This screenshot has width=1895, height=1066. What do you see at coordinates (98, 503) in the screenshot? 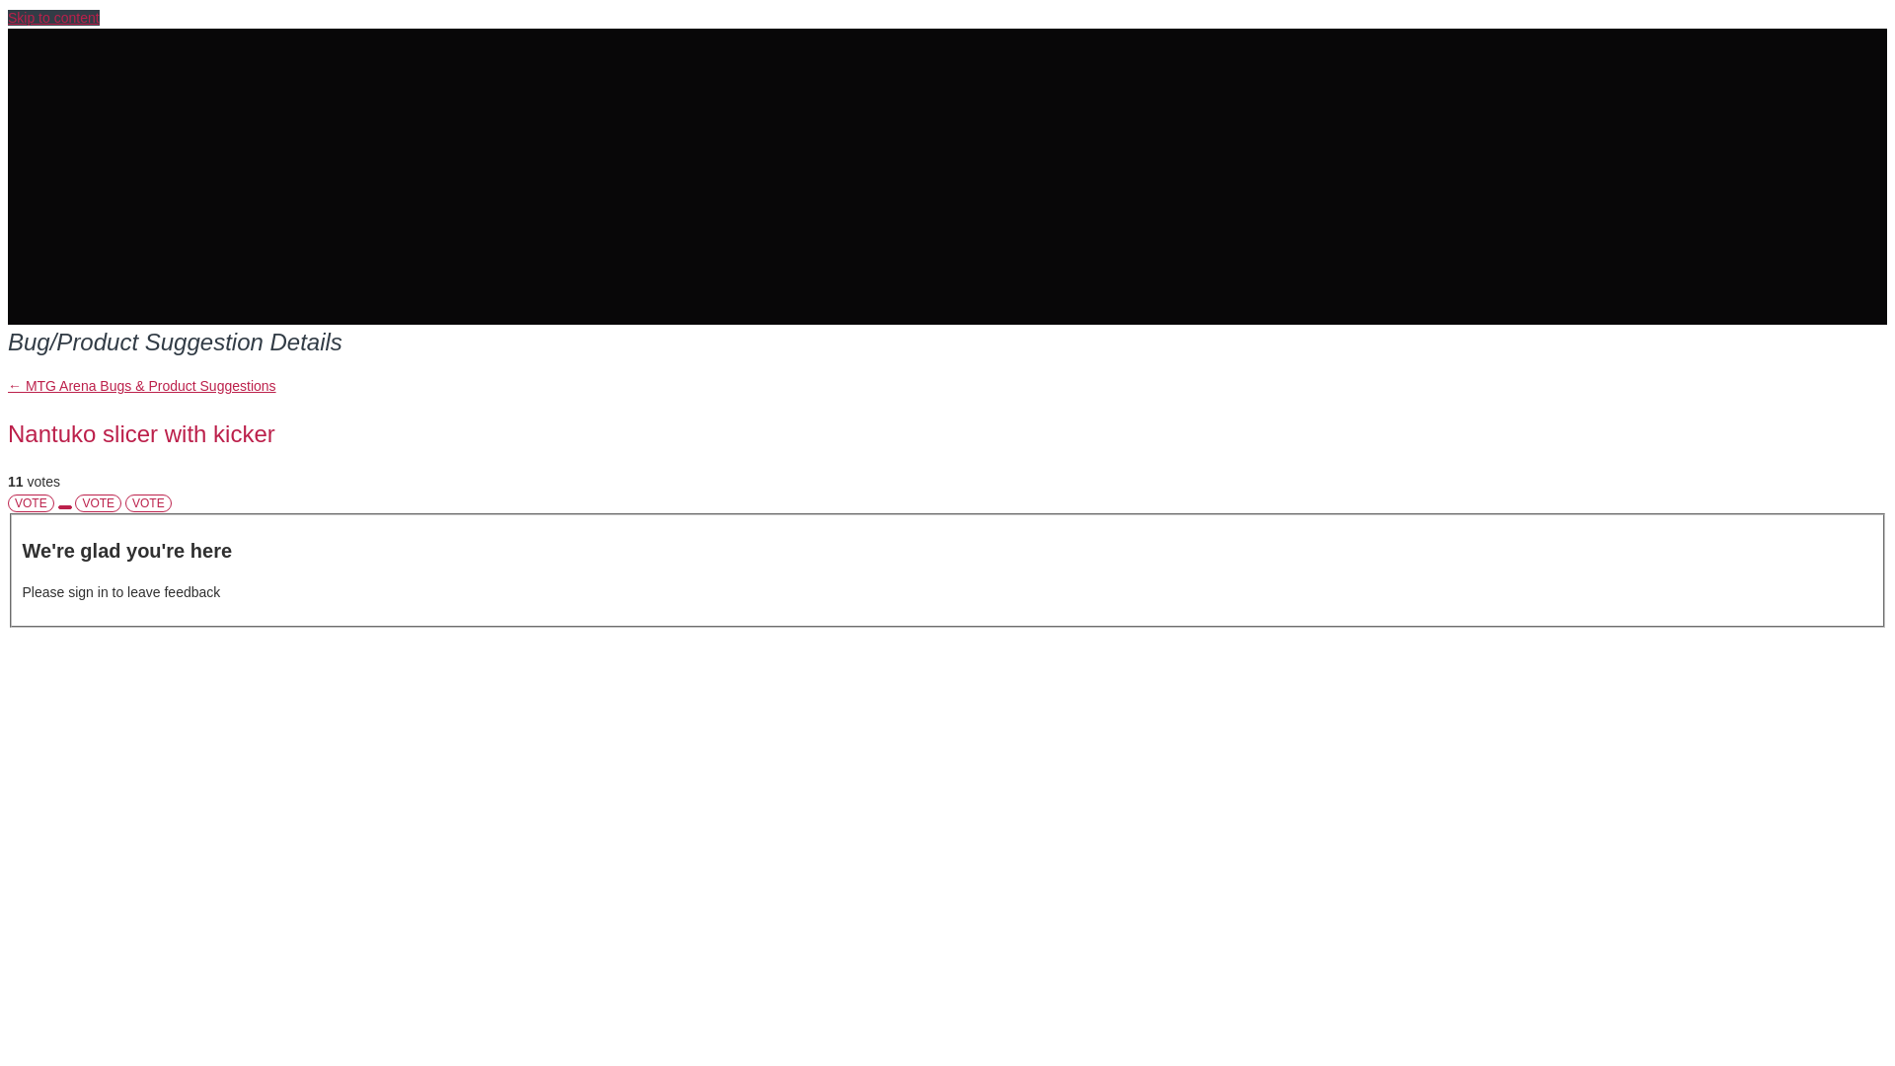
I see `You're out of votes` at bounding box center [98, 503].